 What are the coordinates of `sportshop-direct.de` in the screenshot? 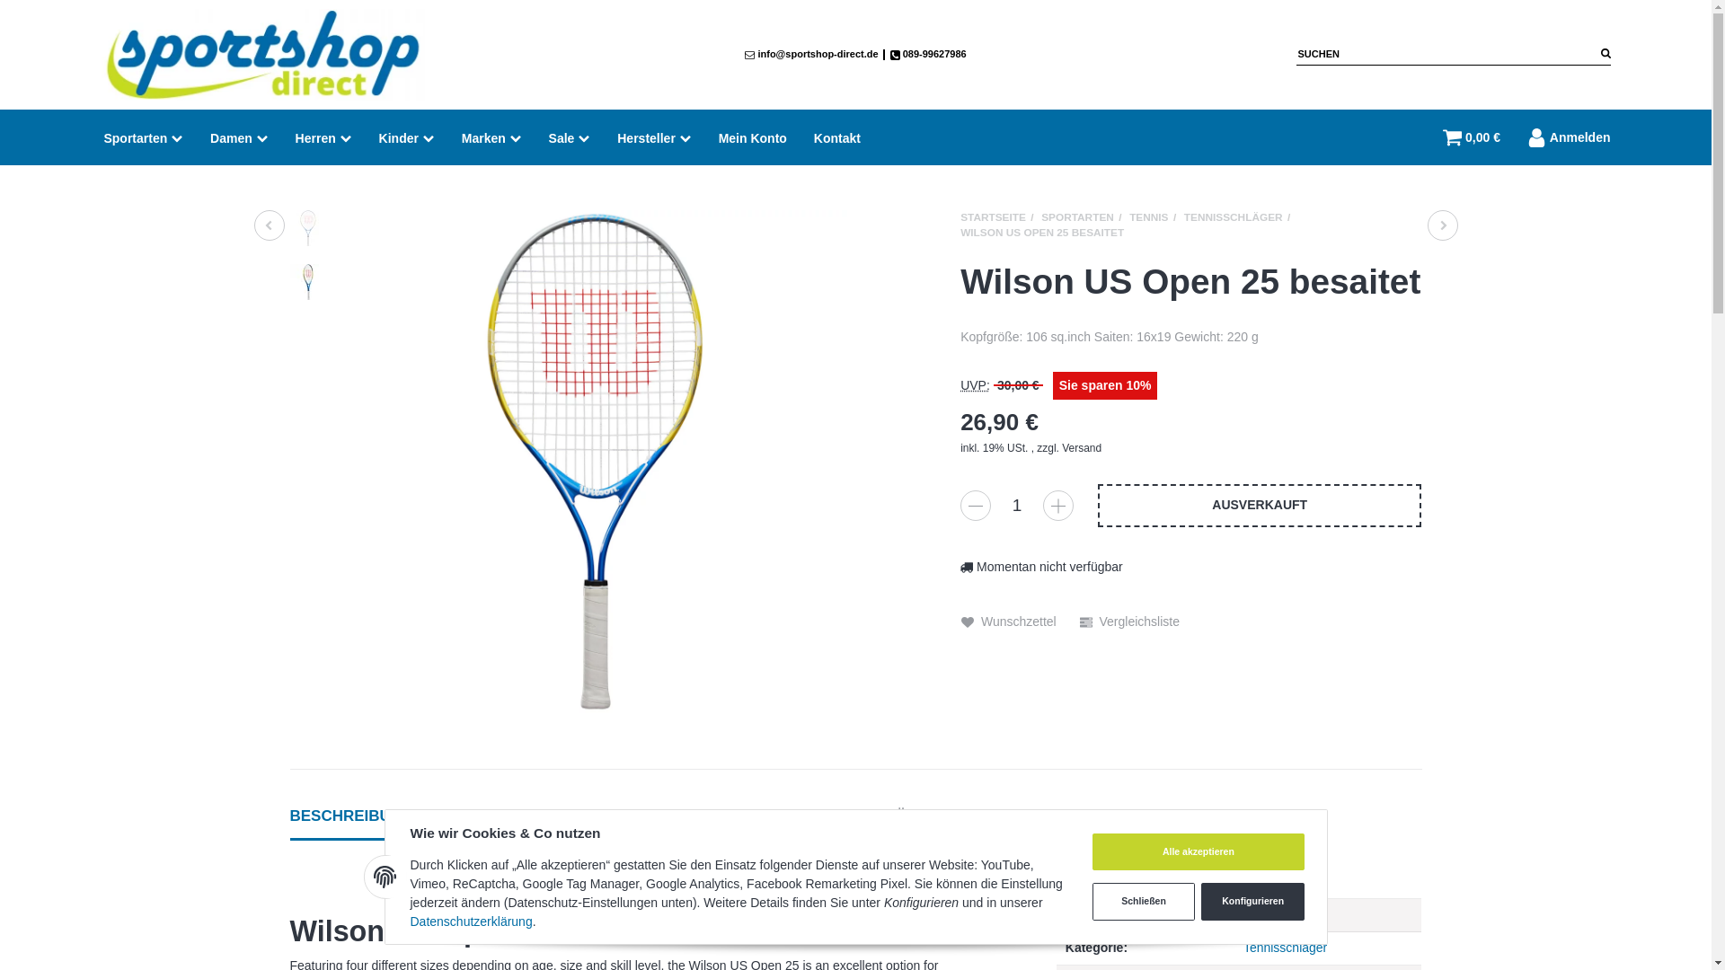 It's located at (262, 54).